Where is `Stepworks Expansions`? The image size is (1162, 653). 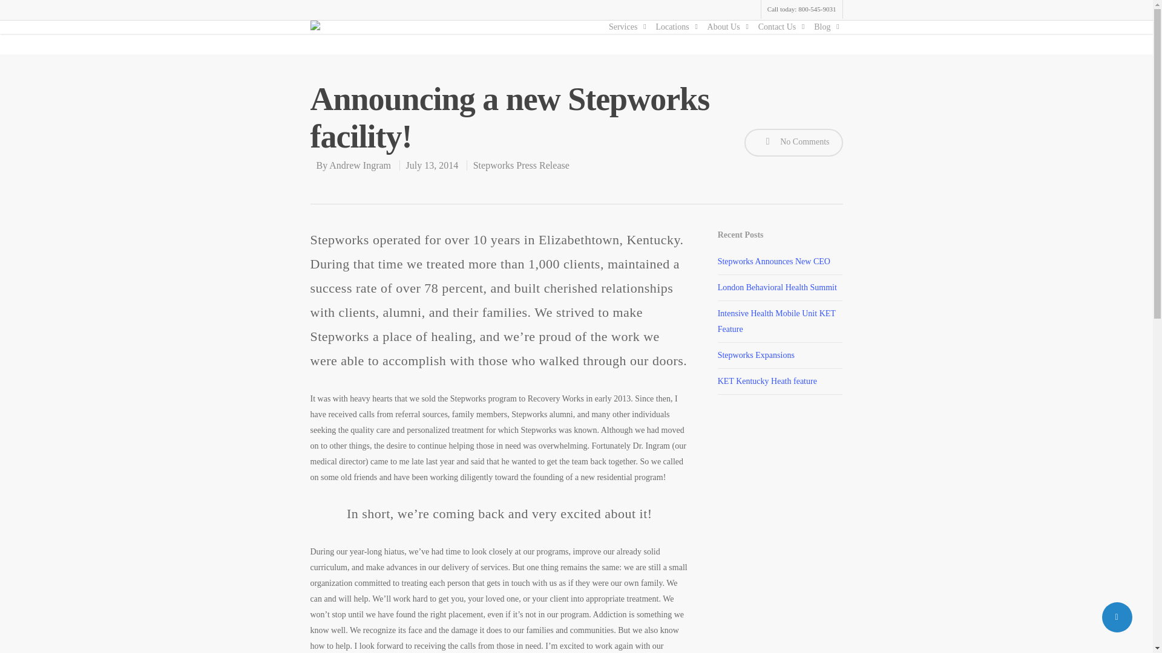
Stepworks Expansions is located at coordinates (757, 355).